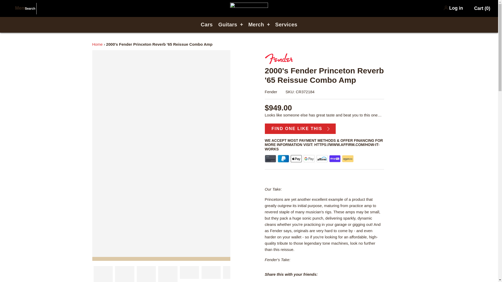 The height and width of the screenshot is (282, 502). Describe the element at coordinates (207, 25) in the screenshot. I see `Cars` at that location.